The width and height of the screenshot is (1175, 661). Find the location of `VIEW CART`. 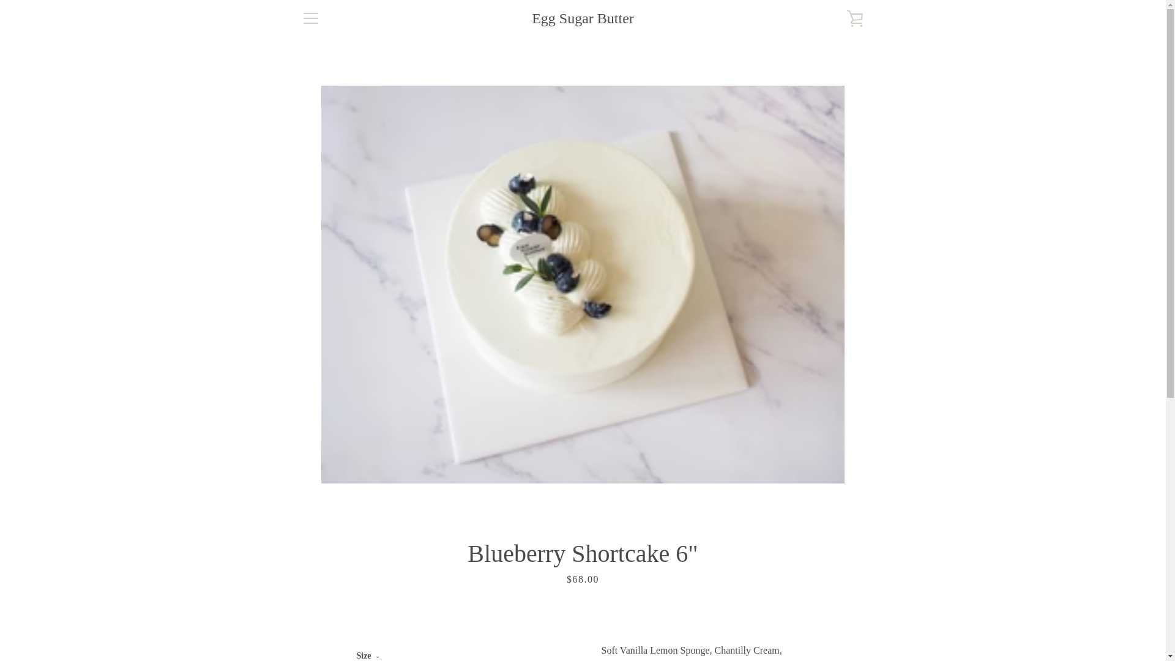

VIEW CART is located at coordinates (855, 18).